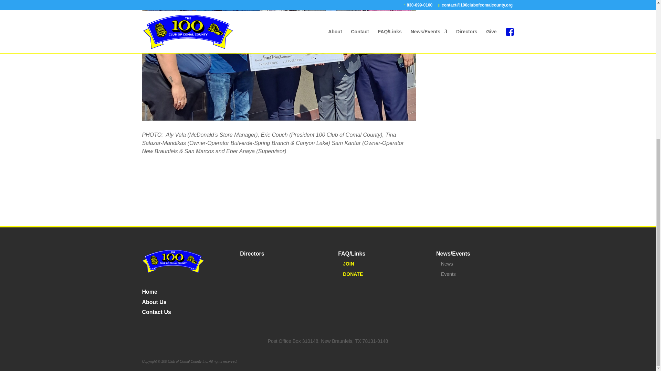  I want to click on JOIN, so click(346, 264).